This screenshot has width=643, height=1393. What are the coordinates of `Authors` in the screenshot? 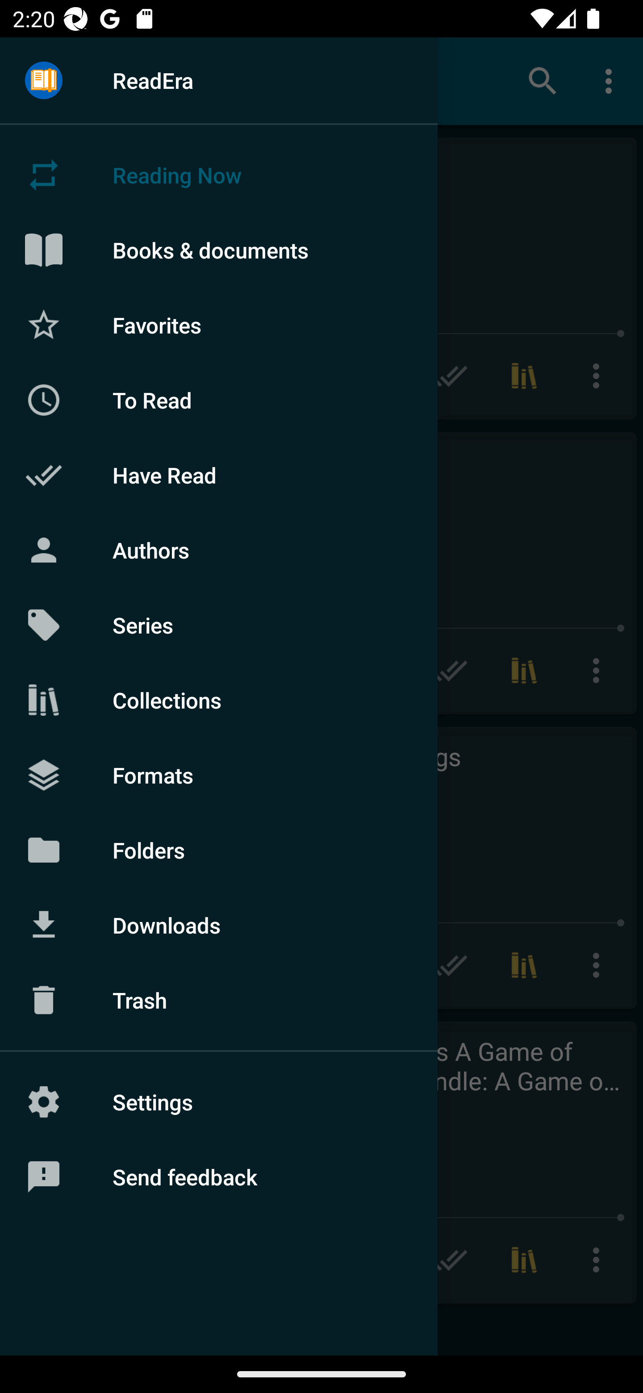 It's located at (219, 550).